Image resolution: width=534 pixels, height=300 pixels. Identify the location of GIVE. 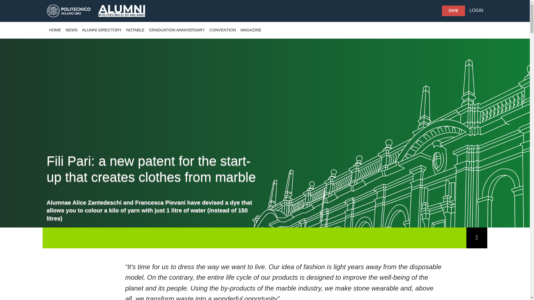
(453, 11).